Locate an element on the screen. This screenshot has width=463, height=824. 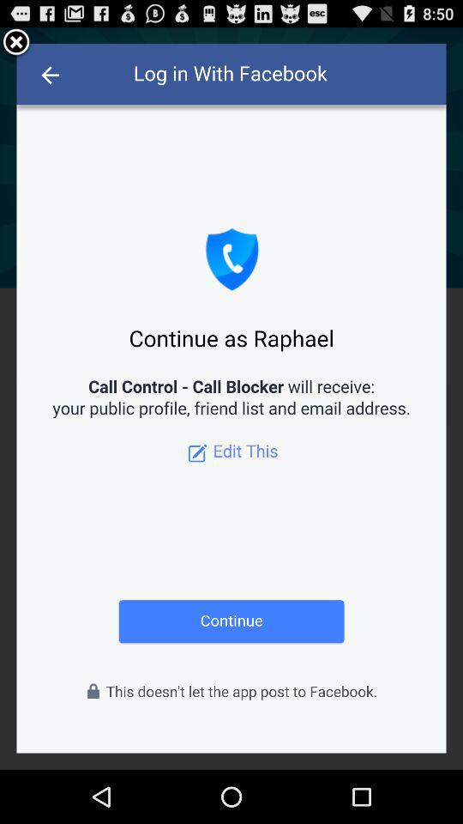
close screen is located at coordinates (16, 43).